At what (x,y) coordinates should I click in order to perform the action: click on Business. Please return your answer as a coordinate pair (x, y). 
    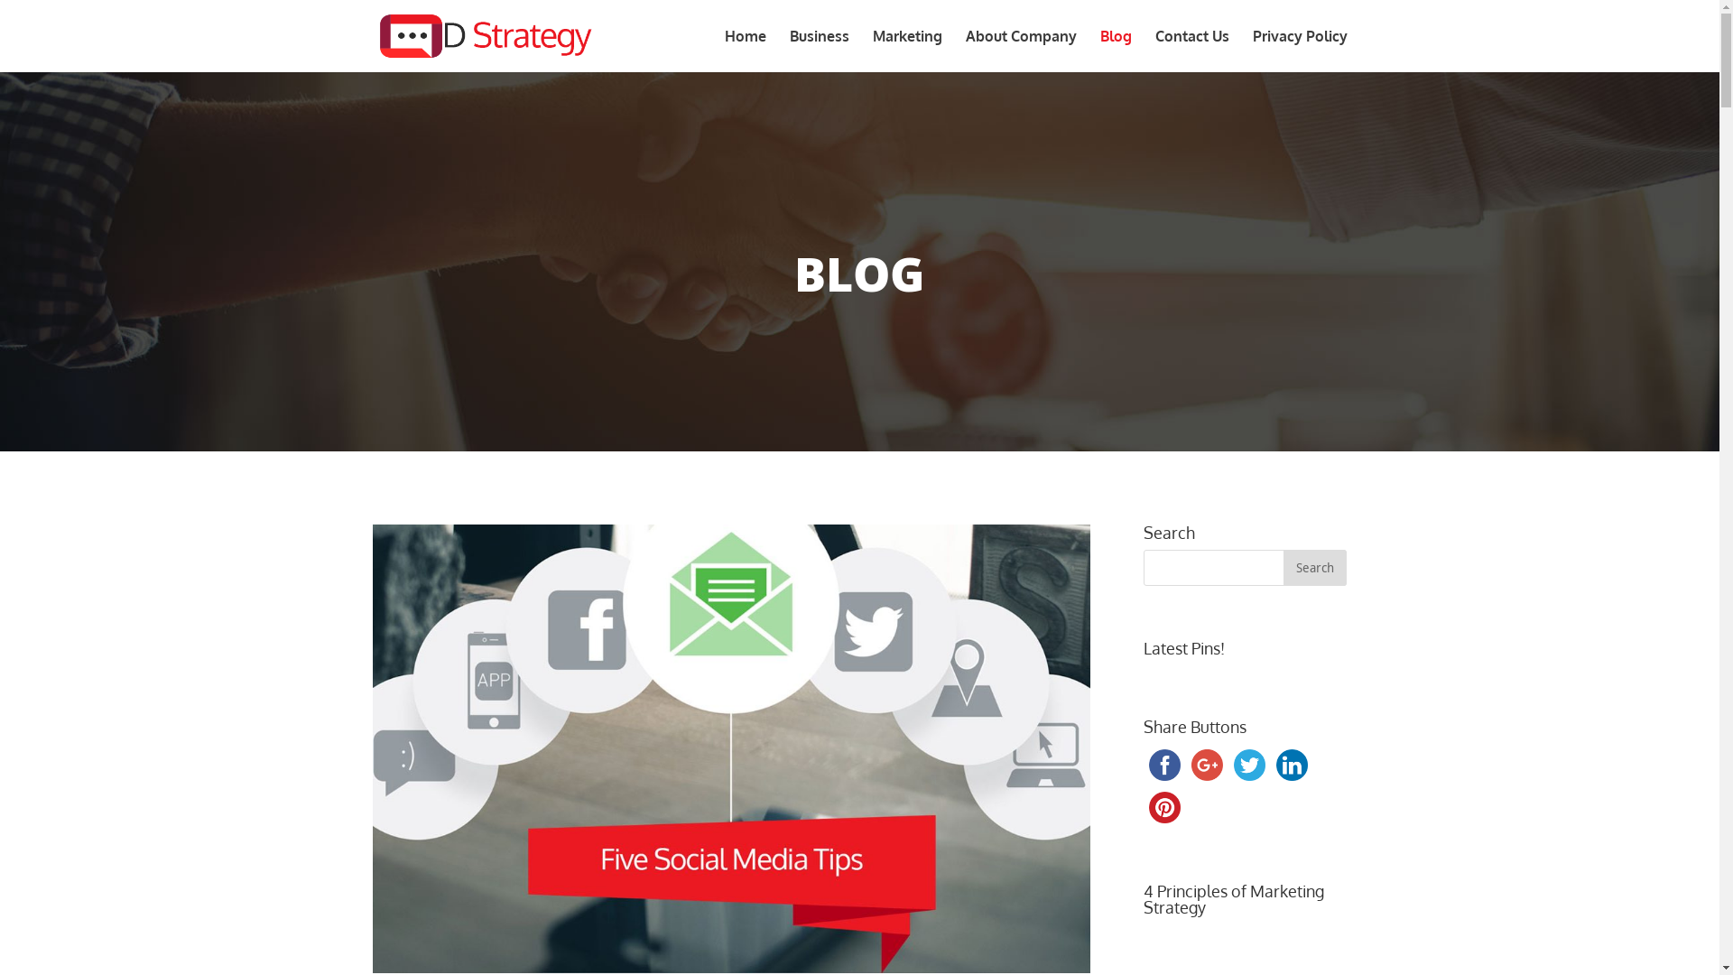
    Looking at the image, I should click on (819, 51).